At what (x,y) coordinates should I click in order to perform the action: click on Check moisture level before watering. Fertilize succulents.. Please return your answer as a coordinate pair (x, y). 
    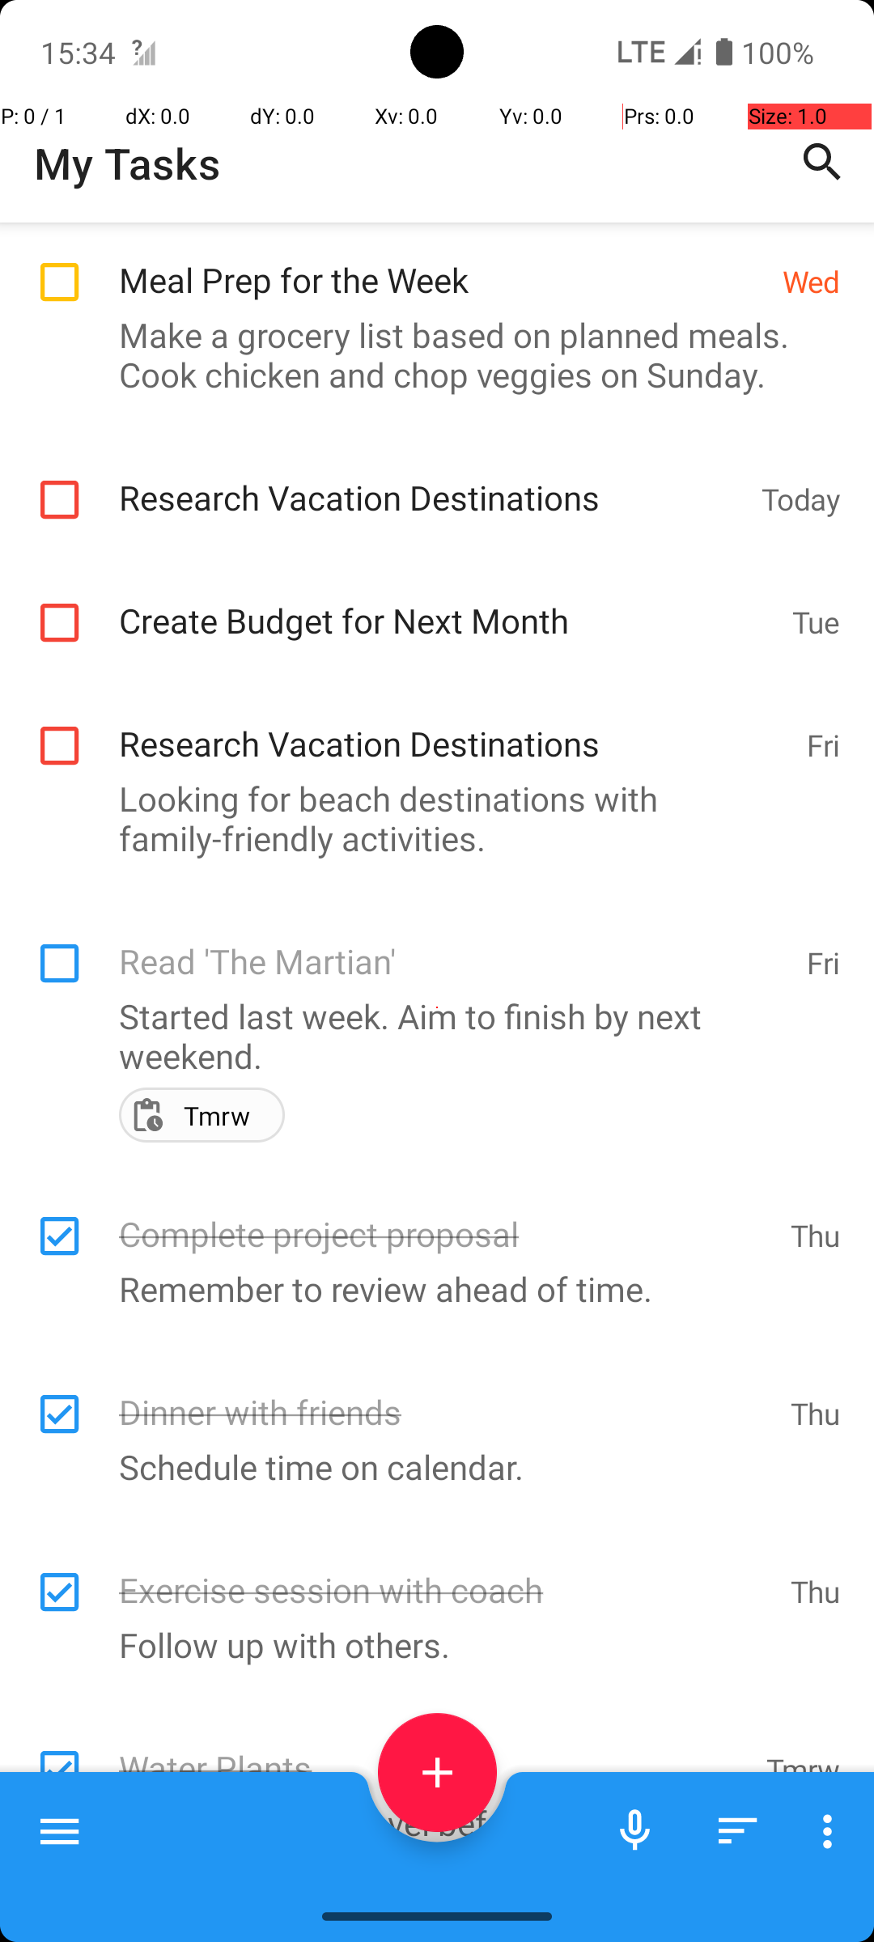
    Looking at the image, I should click on (429, 1842).